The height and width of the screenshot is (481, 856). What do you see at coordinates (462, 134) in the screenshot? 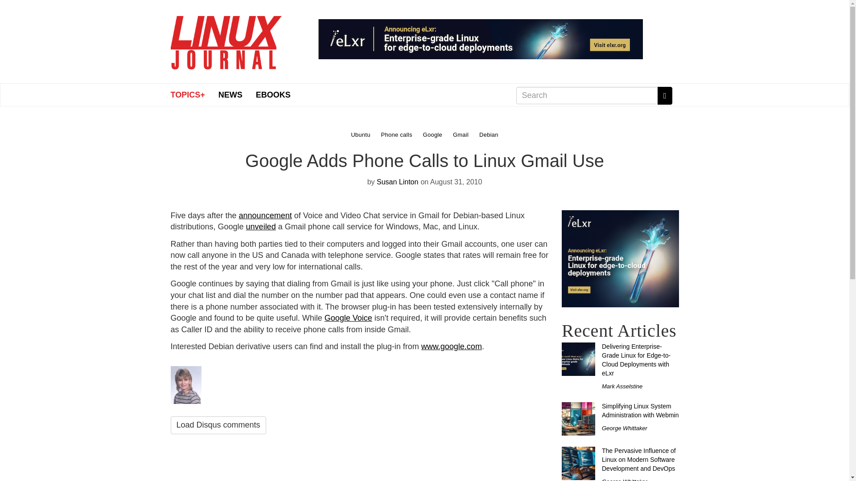
I see `Gmail` at bounding box center [462, 134].